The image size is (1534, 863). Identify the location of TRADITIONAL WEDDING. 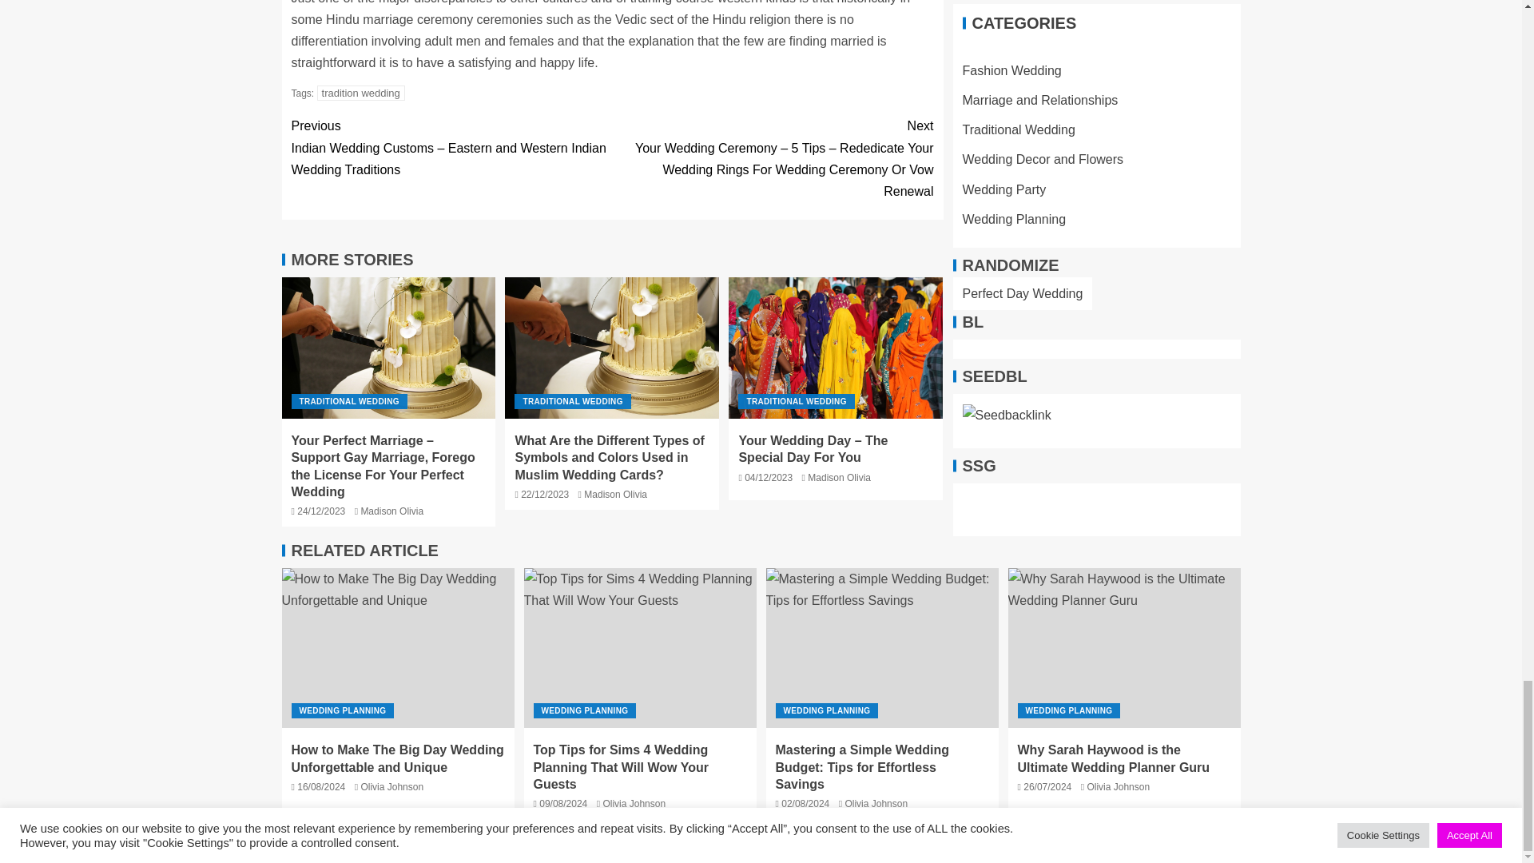
(796, 401).